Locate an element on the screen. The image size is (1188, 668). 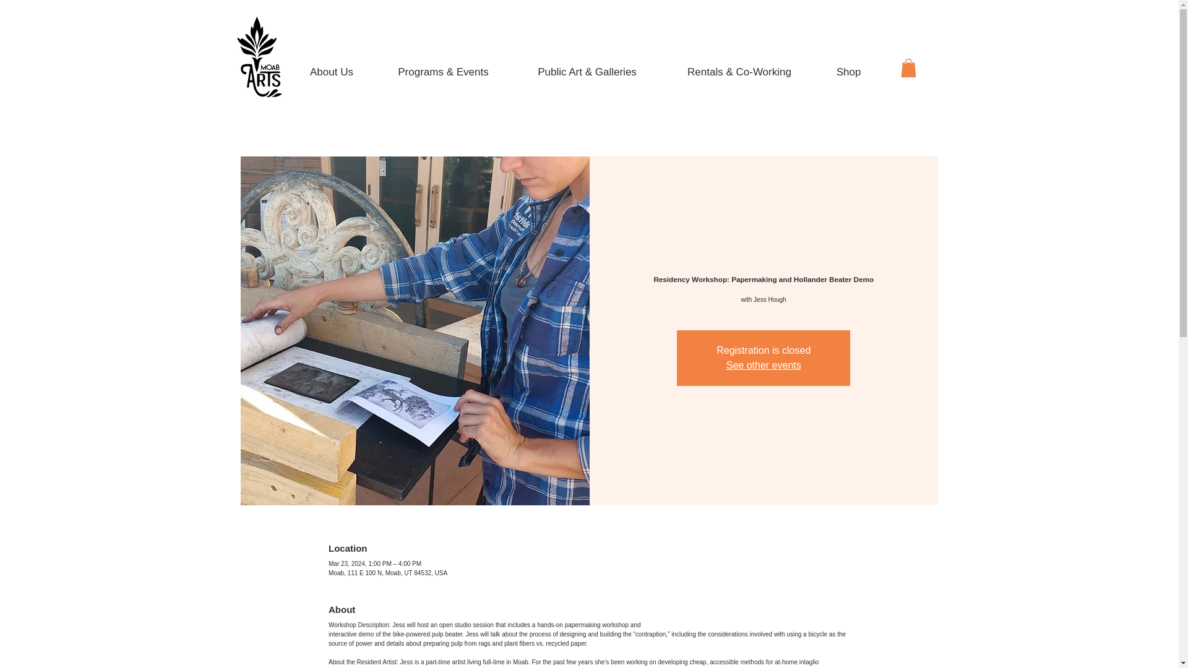
About Us is located at coordinates (332, 66).